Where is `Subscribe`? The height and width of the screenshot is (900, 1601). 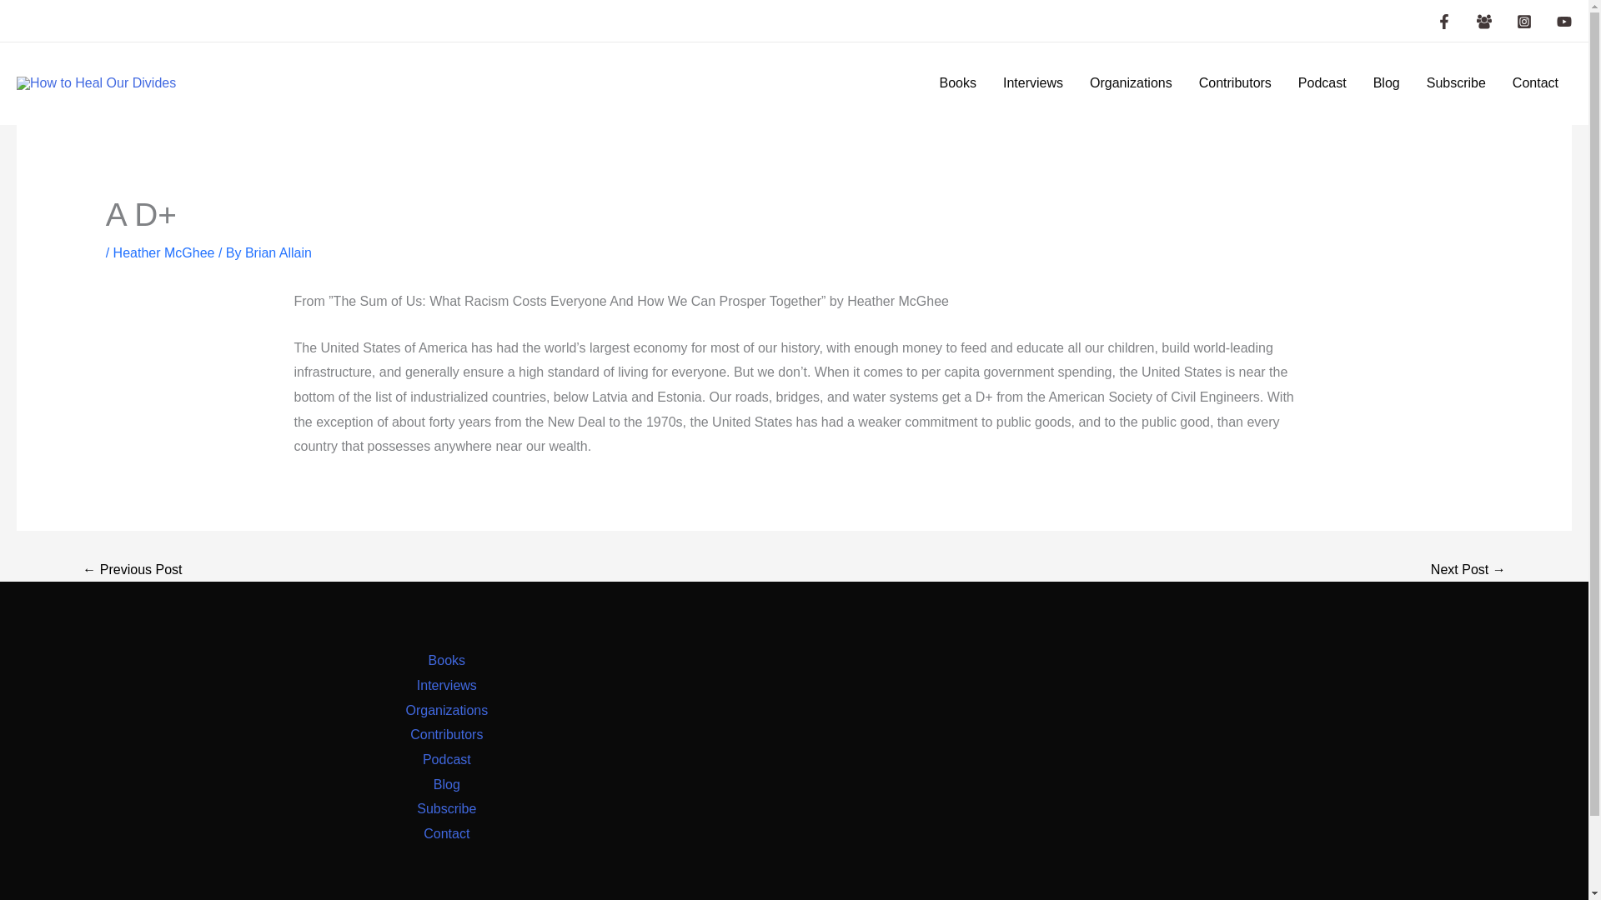
Subscribe is located at coordinates (1456, 83).